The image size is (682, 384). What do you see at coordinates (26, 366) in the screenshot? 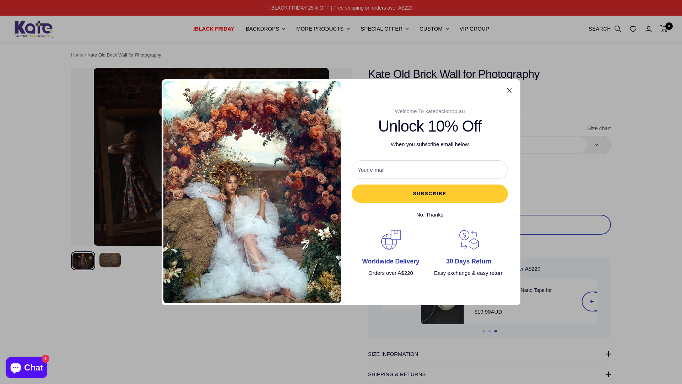
I see `Shopify online store chat` at bounding box center [26, 366].